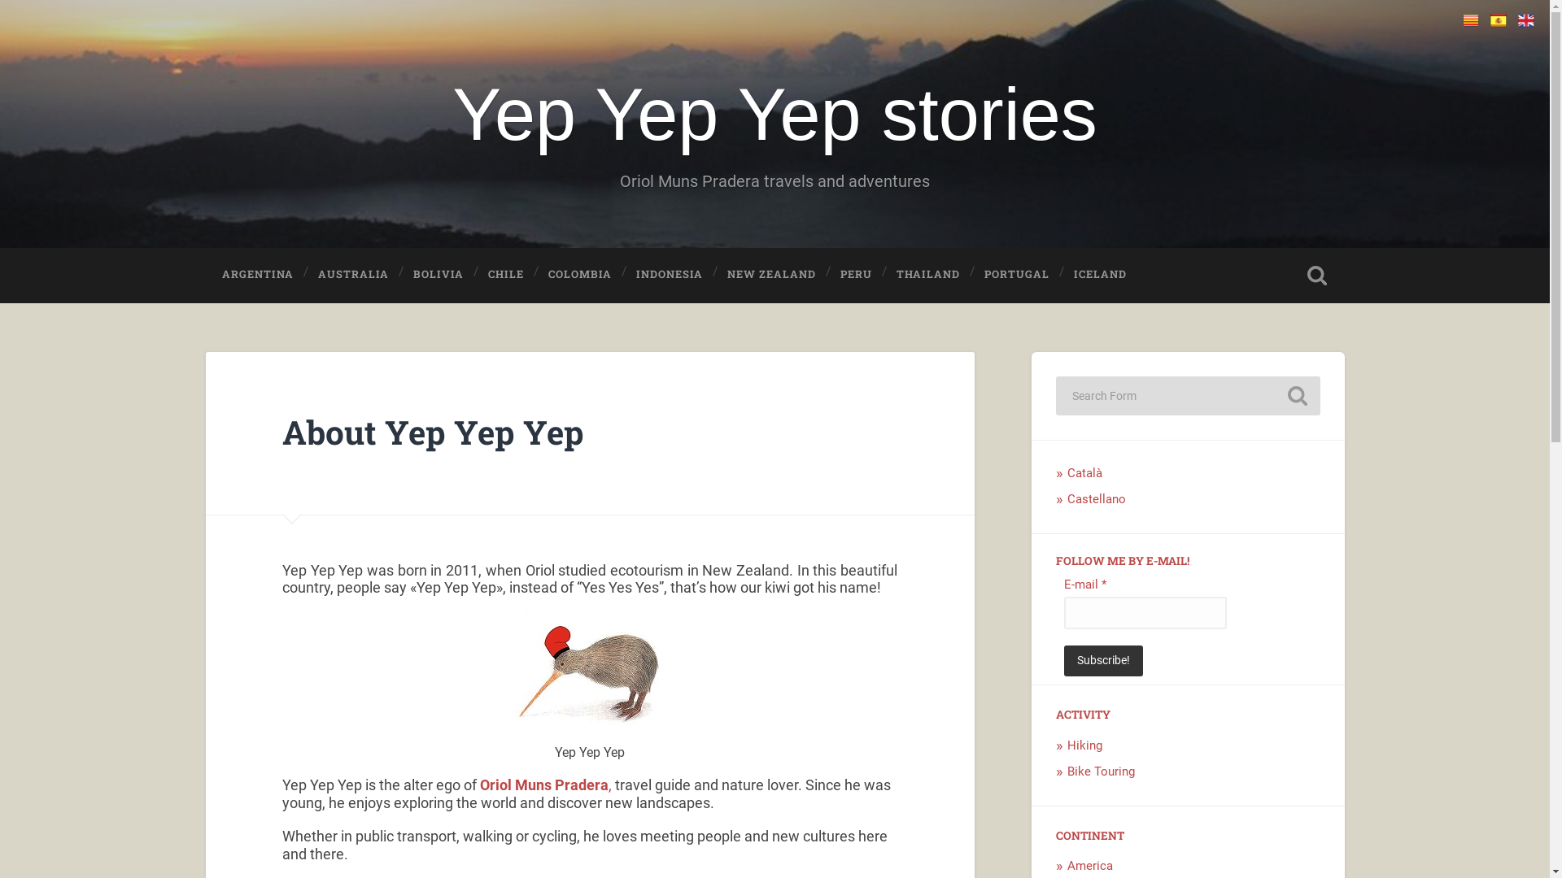 The image size is (1562, 878). I want to click on Bike Touring, so click(1102, 772).